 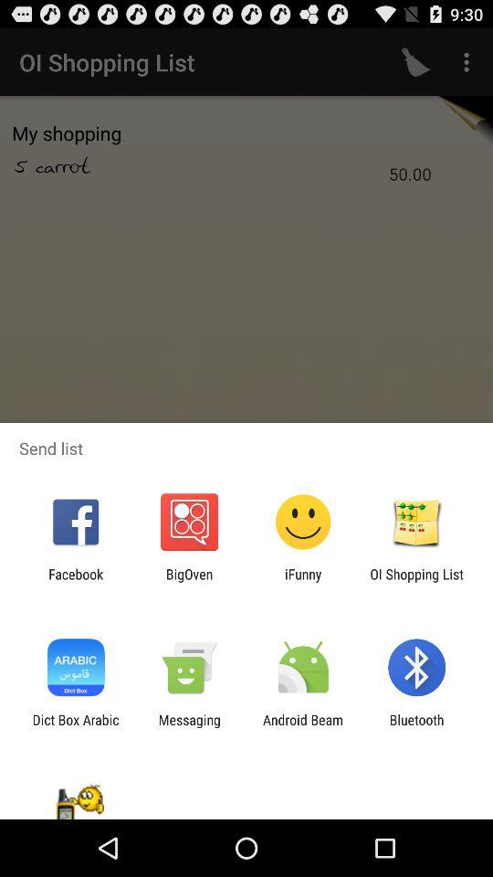 I want to click on tap icon to the right of facebook item, so click(x=189, y=582).